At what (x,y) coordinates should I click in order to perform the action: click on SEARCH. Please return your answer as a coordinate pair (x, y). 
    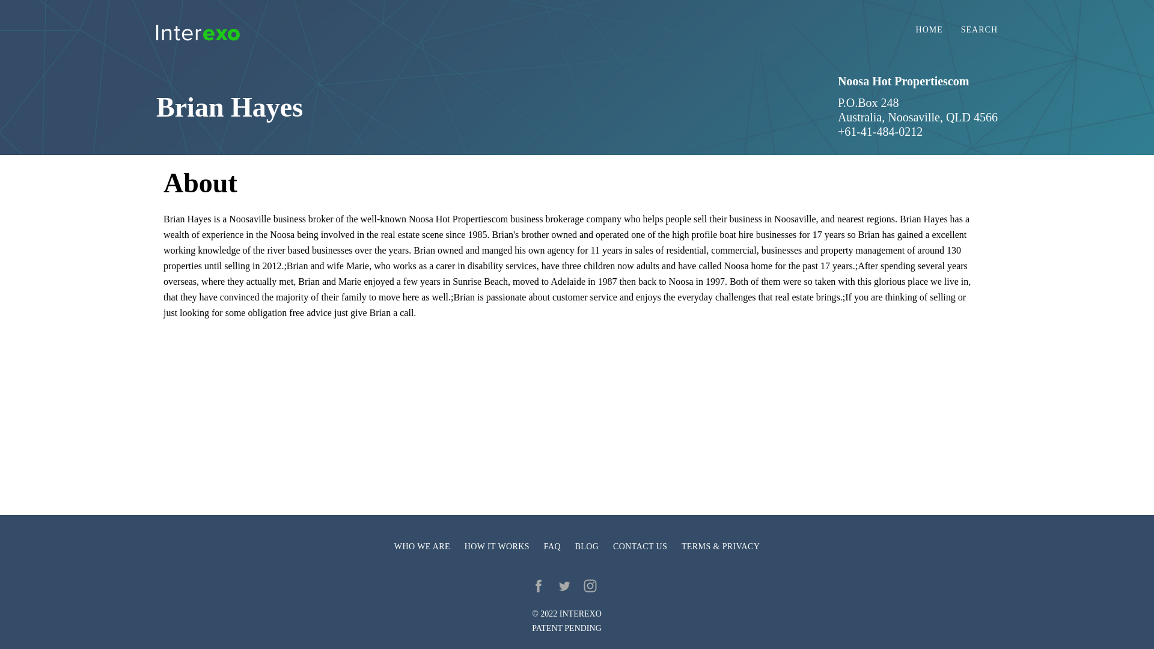
    Looking at the image, I should click on (980, 30).